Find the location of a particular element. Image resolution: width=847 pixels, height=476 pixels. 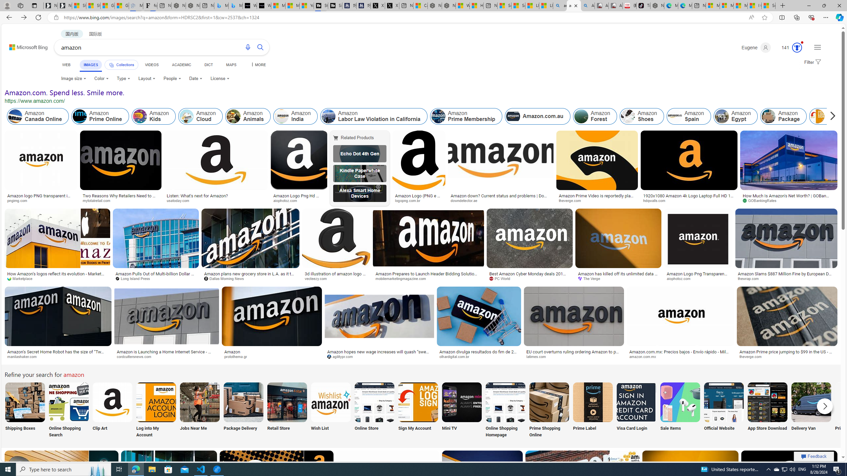

Amazon Sign in My Account is located at coordinates (418, 402).